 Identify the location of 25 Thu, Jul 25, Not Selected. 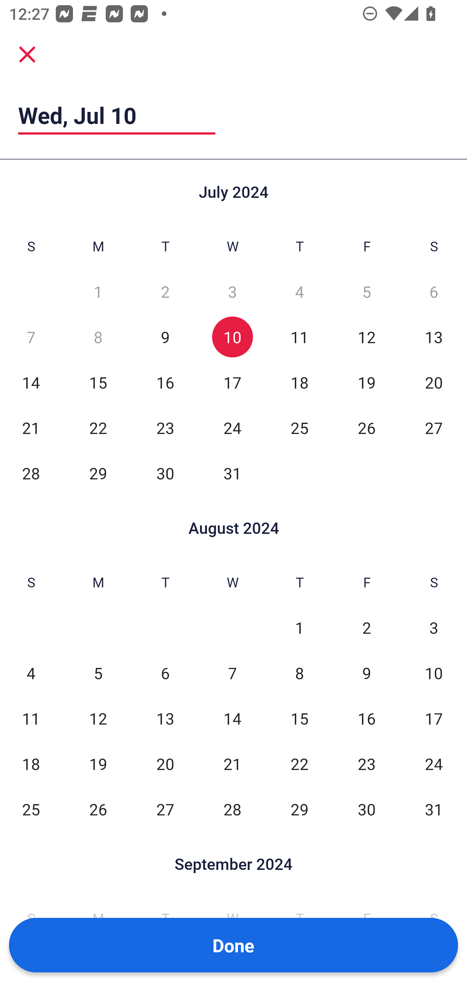
(299, 428).